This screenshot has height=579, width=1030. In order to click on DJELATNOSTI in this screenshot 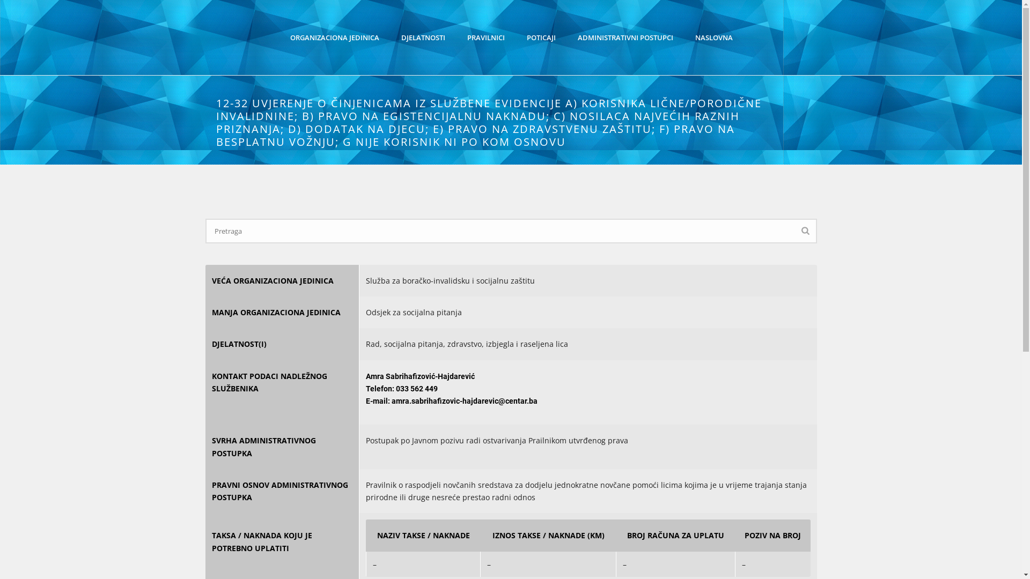, I will do `click(423, 38)`.